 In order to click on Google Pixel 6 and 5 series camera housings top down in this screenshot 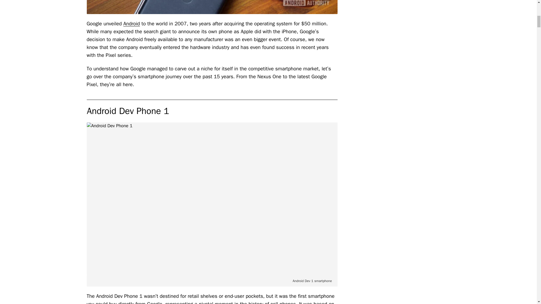, I will do `click(212, 7)`.